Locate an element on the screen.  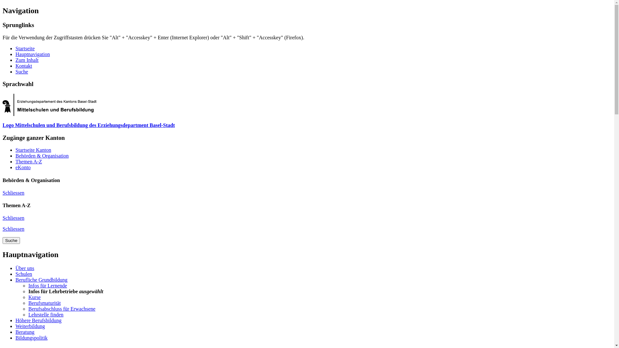
Zum Inhalt is located at coordinates (27, 60).